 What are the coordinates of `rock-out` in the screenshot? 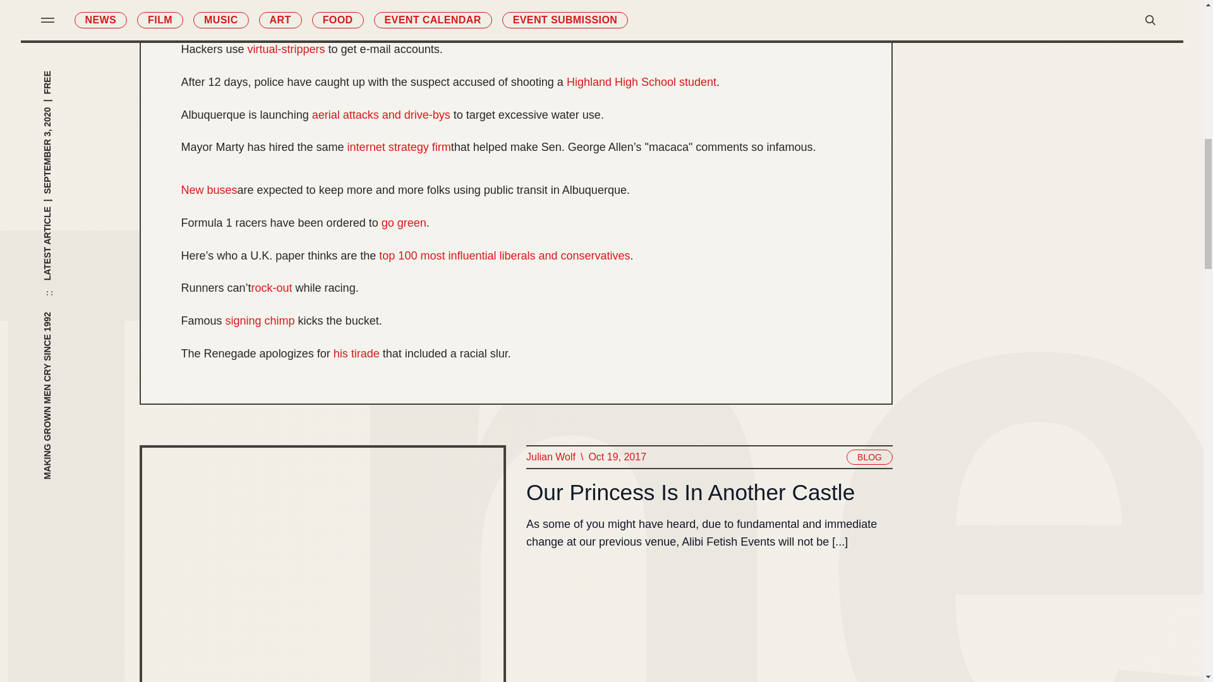 It's located at (272, 288).